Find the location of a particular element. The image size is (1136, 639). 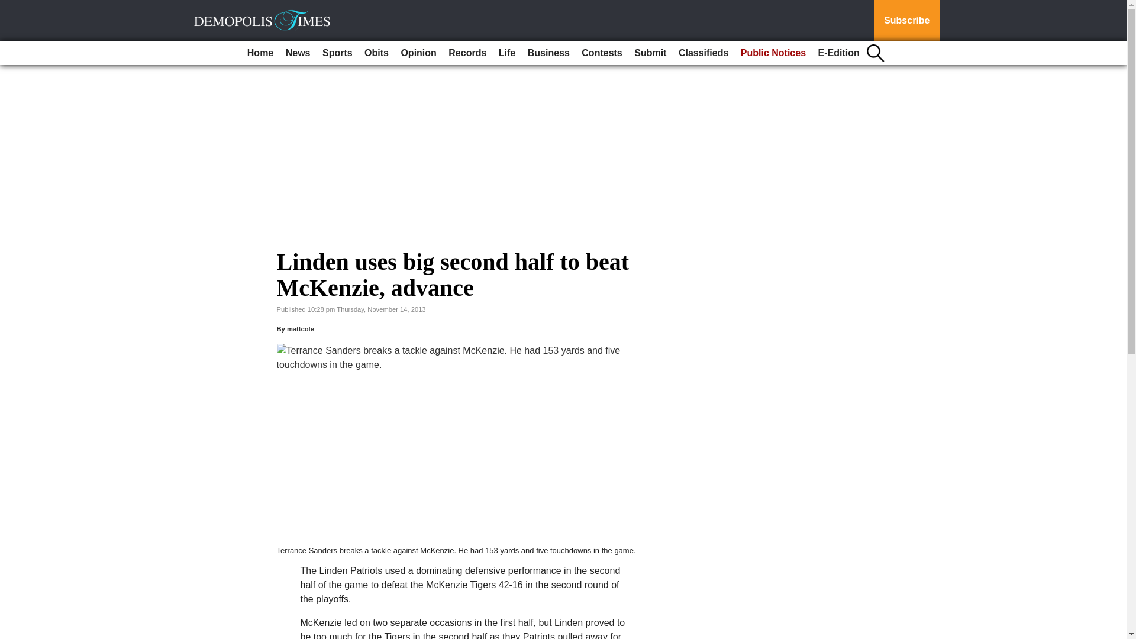

News is located at coordinates (298, 53).